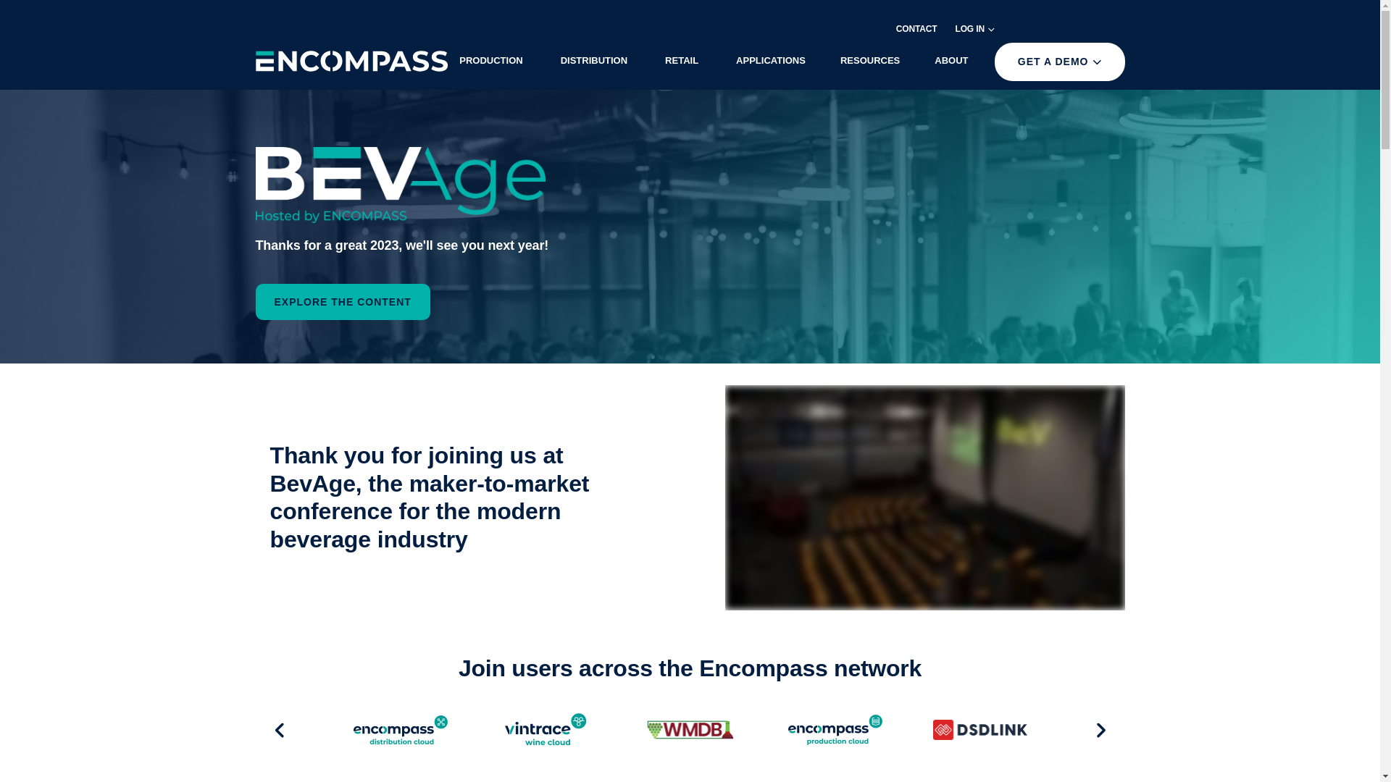 The width and height of the screenshot is (1391, 782). What do you see at coordinates (771, 59) in the screenshot?
I see `APPLICATIONS` at bounding box center [771, 59].